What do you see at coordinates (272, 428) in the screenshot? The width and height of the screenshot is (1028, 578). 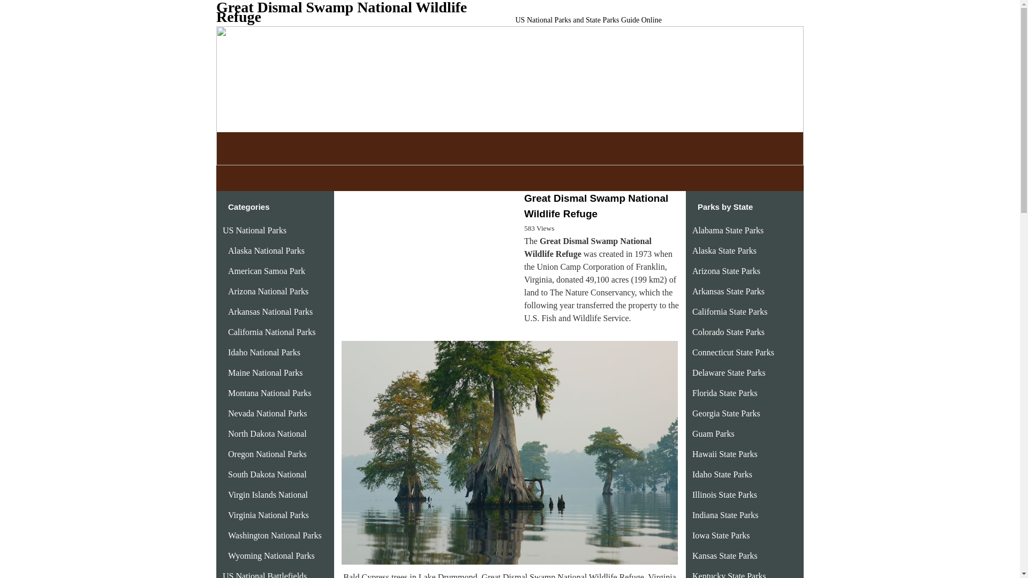 I see `California National Parks` at bounding box center [272, 428].